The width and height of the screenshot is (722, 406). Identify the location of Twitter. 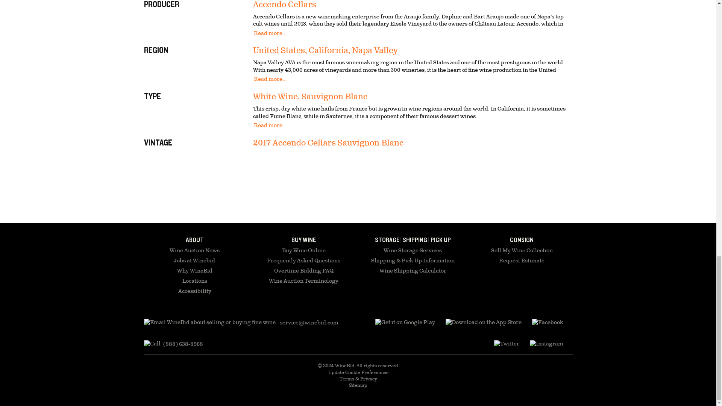
(506, 344).